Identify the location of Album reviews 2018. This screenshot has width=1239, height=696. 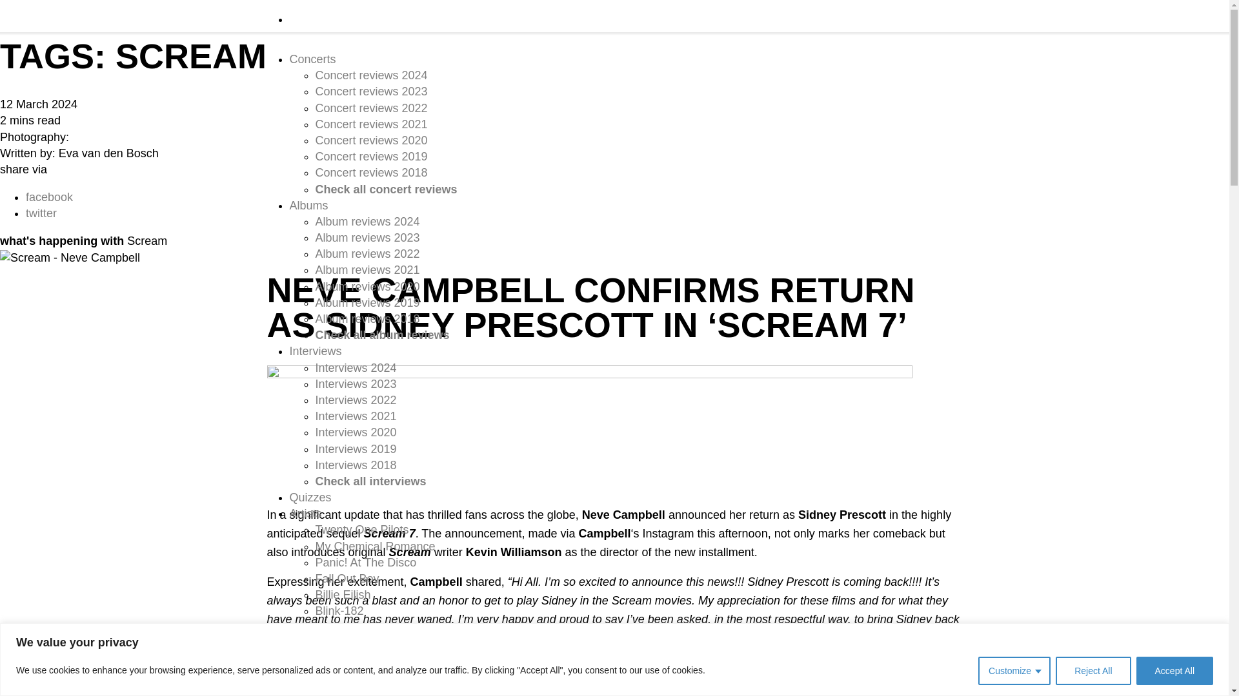
(367, 318).